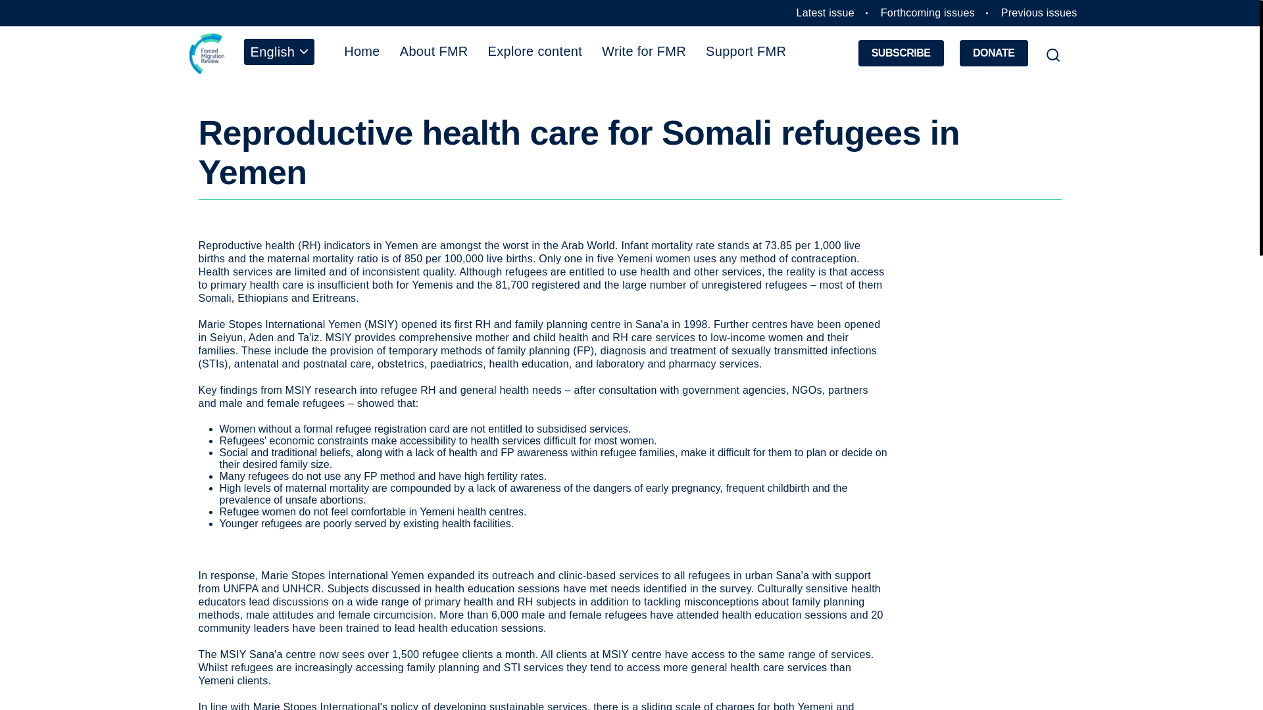 Image resolution: width=1263 pixels, height=710 pixels. Describe the element at coordinates (826, 12) in the screenshot. I see `Latest issue` at that location.